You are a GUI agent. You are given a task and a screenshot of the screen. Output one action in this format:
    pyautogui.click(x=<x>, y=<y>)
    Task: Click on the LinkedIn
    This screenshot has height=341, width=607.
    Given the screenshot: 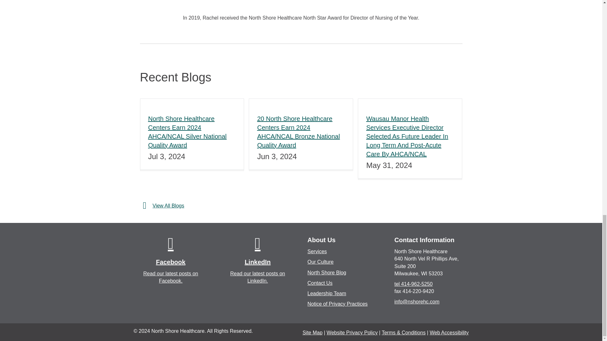 What is the action you would take?
    pyautogui.click(x=257, y=243)
    